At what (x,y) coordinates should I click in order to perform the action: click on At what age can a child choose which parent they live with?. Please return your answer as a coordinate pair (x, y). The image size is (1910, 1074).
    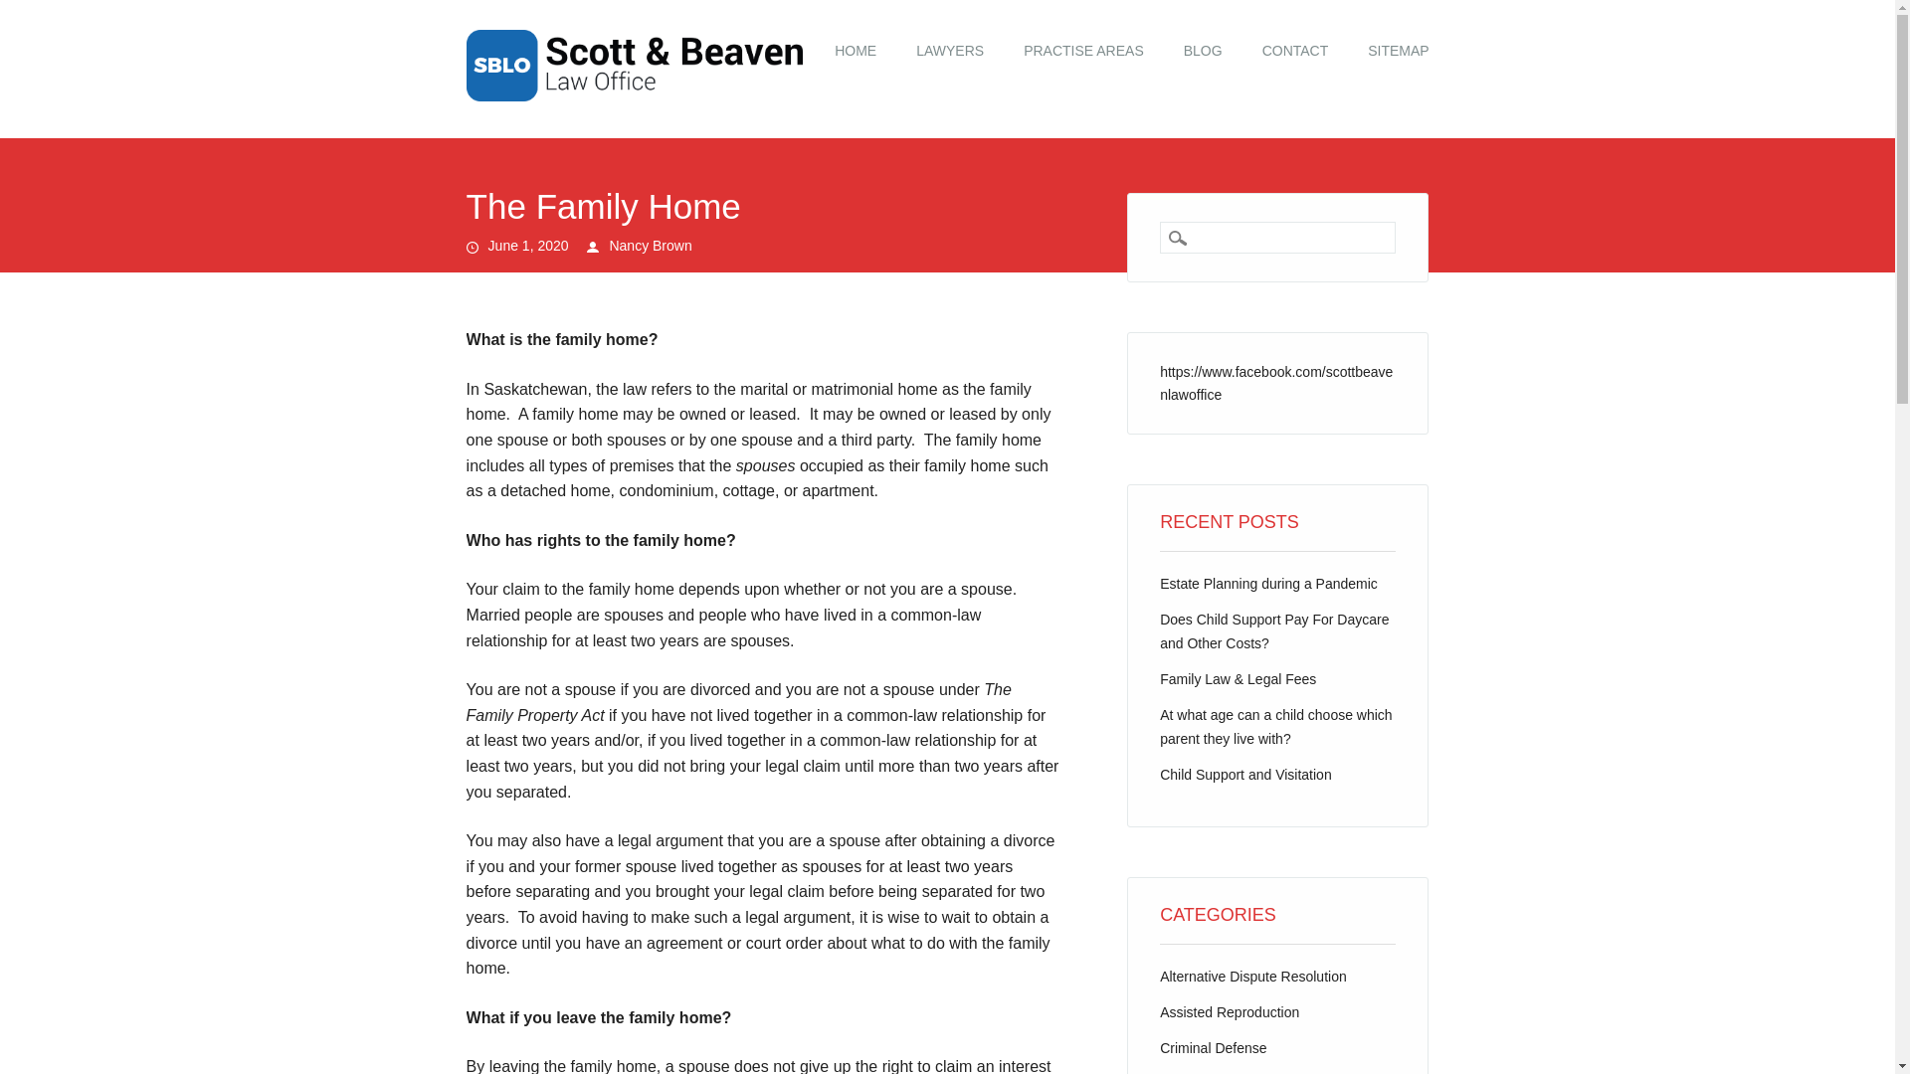
    Looking at the image, I should click on (1275, 726).